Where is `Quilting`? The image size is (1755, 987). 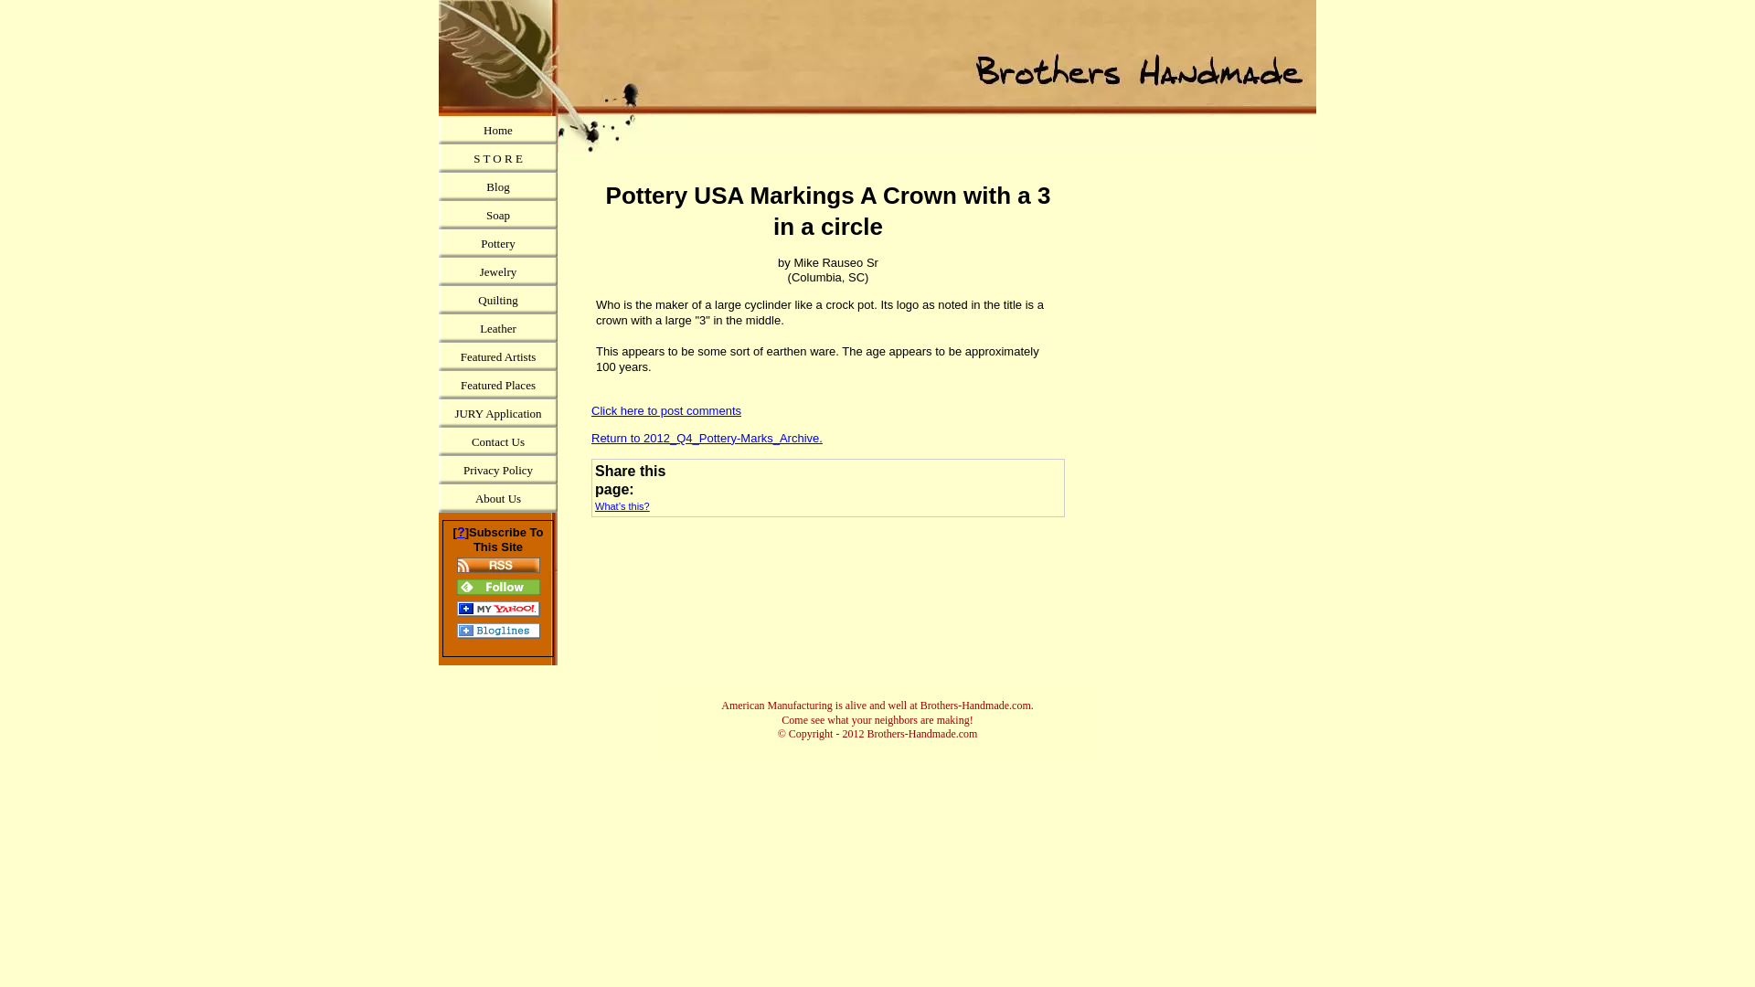 Quilting is located at coordinates (498, 300).